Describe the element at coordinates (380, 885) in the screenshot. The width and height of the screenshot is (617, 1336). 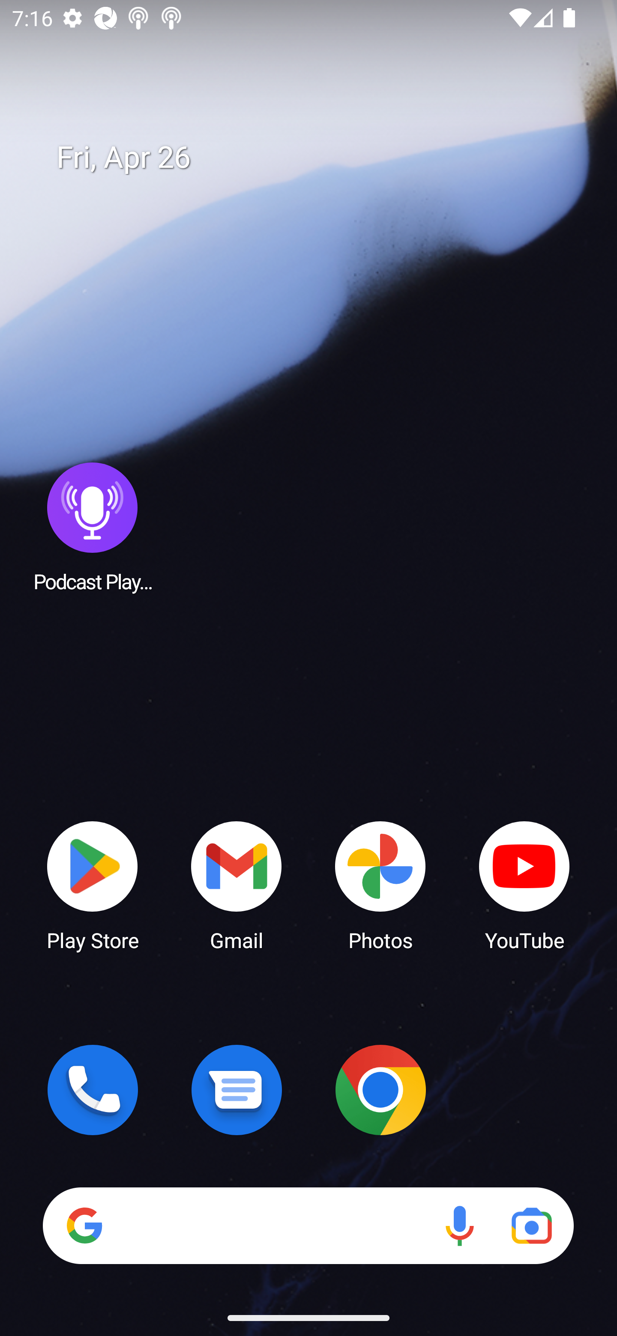
I see `Photos` at that location.